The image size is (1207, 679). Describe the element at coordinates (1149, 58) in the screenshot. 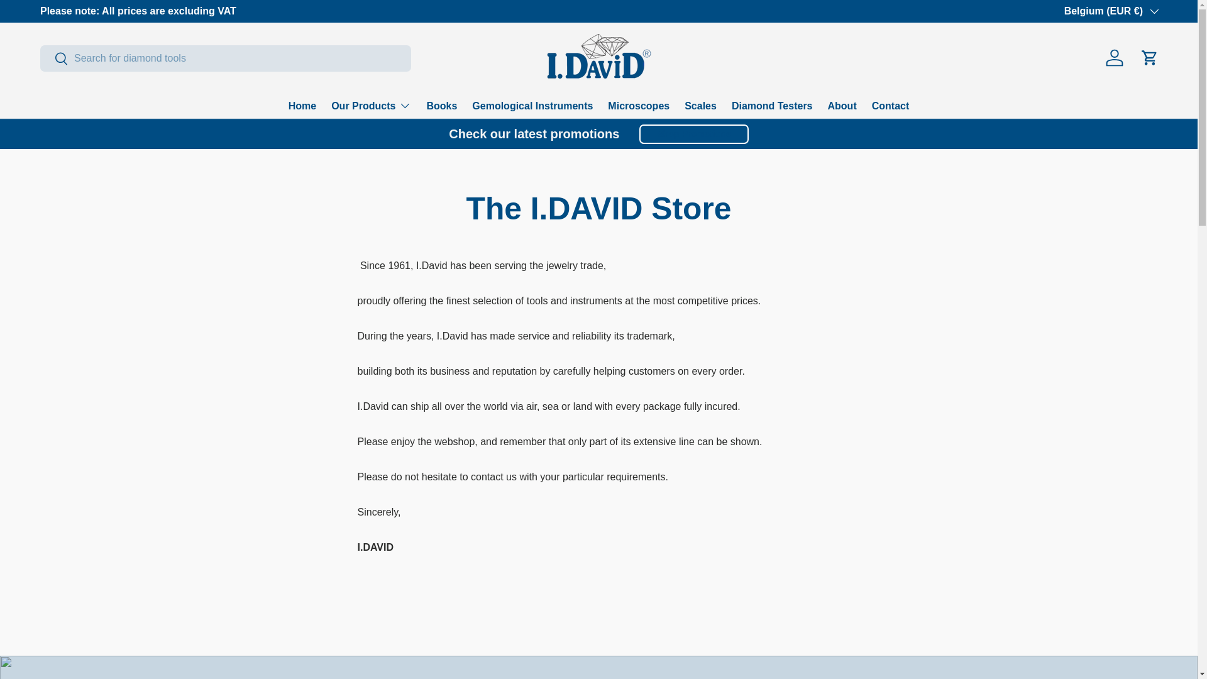

I see `Cart` at that location.